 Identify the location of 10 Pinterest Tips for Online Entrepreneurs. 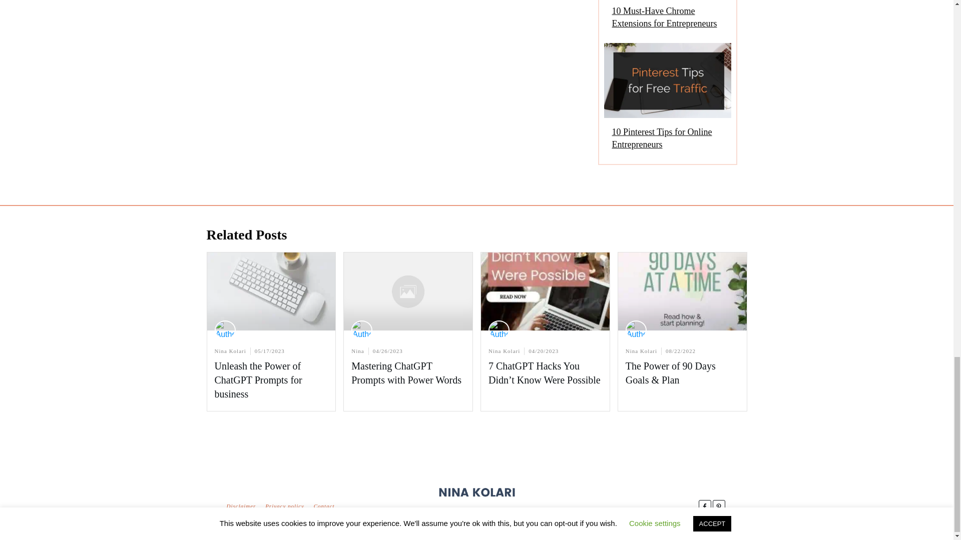
(662, 138).